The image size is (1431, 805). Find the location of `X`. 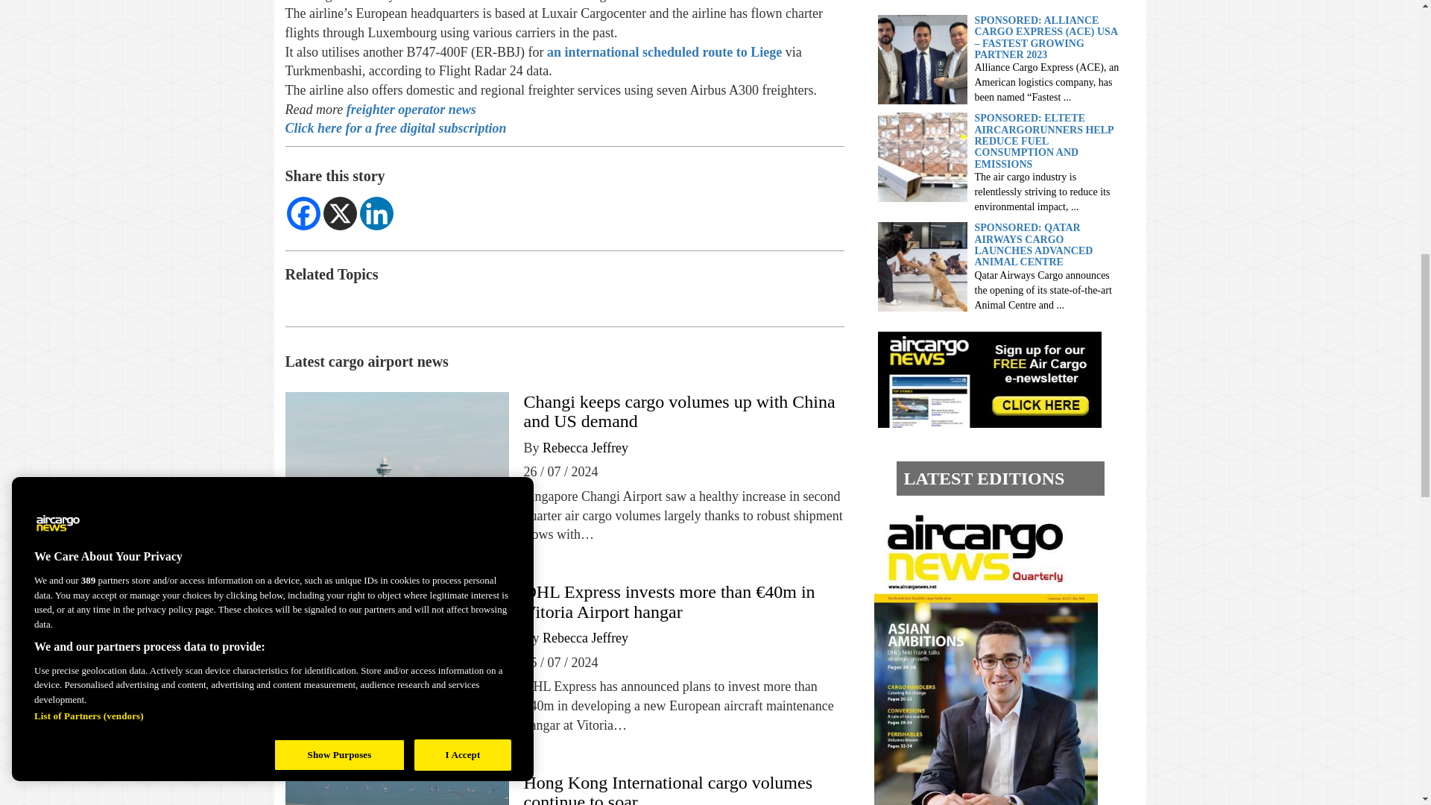

X is located at coordinates (340, 213).